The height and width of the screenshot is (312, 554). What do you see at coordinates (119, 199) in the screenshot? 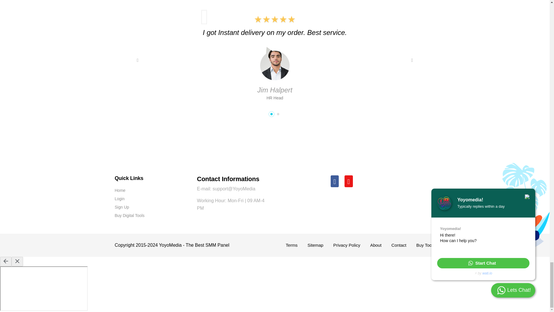
I see `Login` at bounding box center [119, 199].